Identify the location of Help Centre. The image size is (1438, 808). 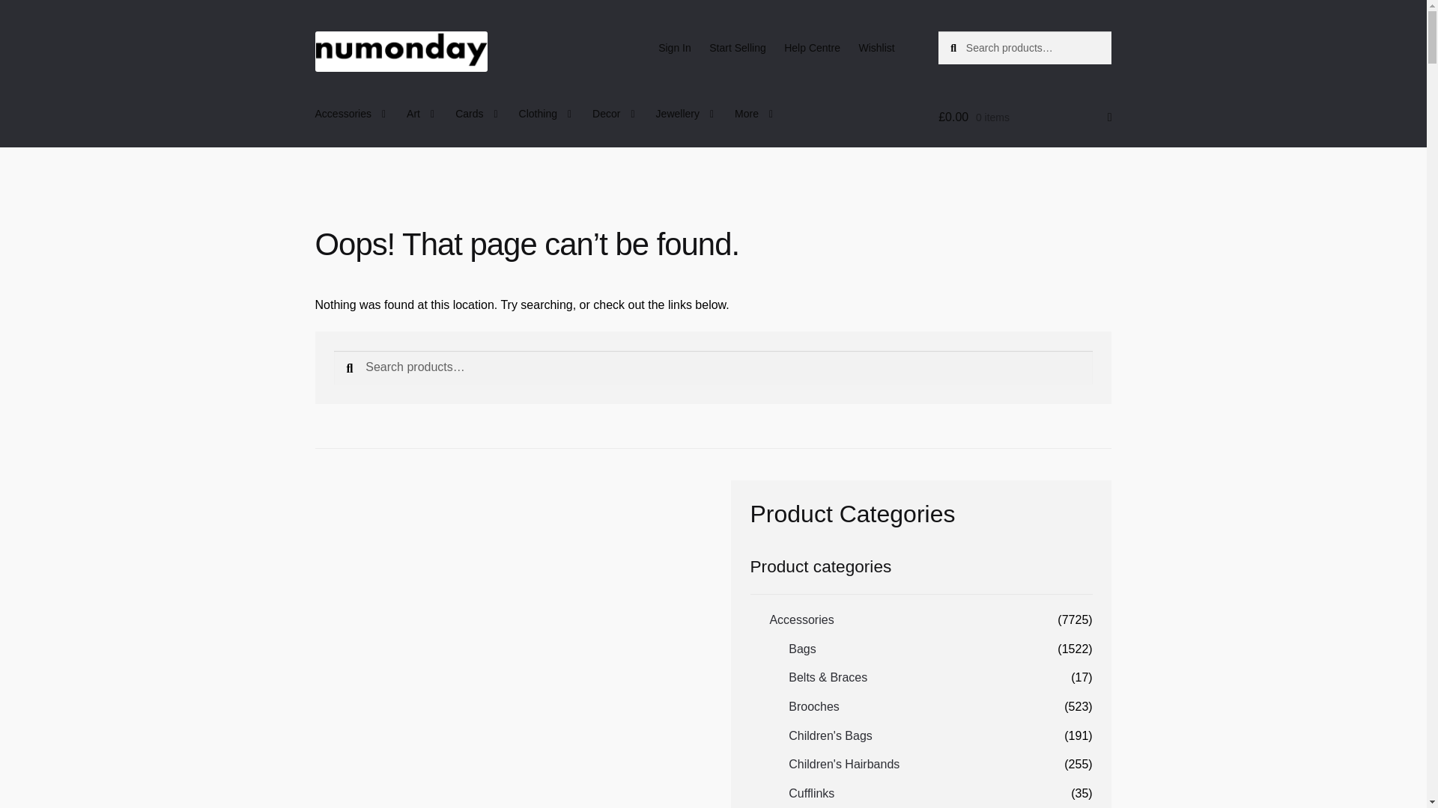
(812, 48).